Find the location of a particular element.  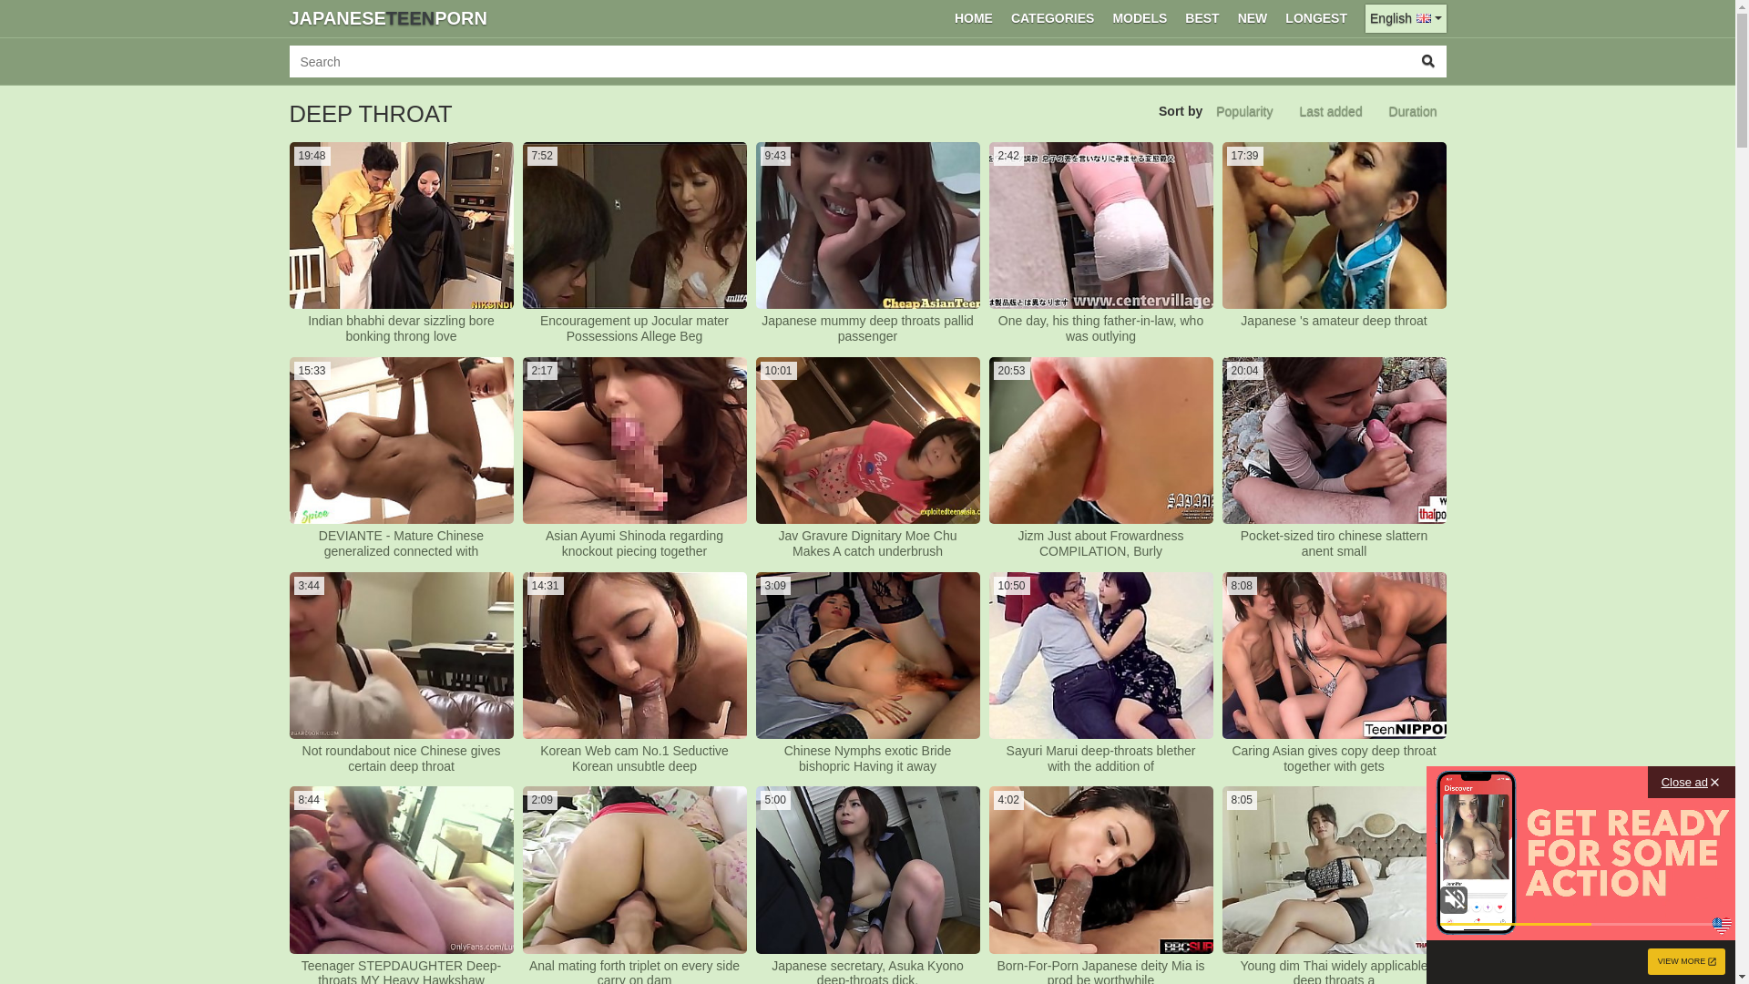

Not roundabout nice Chinese gives certain deep throat is located at coordinates (401, 759).